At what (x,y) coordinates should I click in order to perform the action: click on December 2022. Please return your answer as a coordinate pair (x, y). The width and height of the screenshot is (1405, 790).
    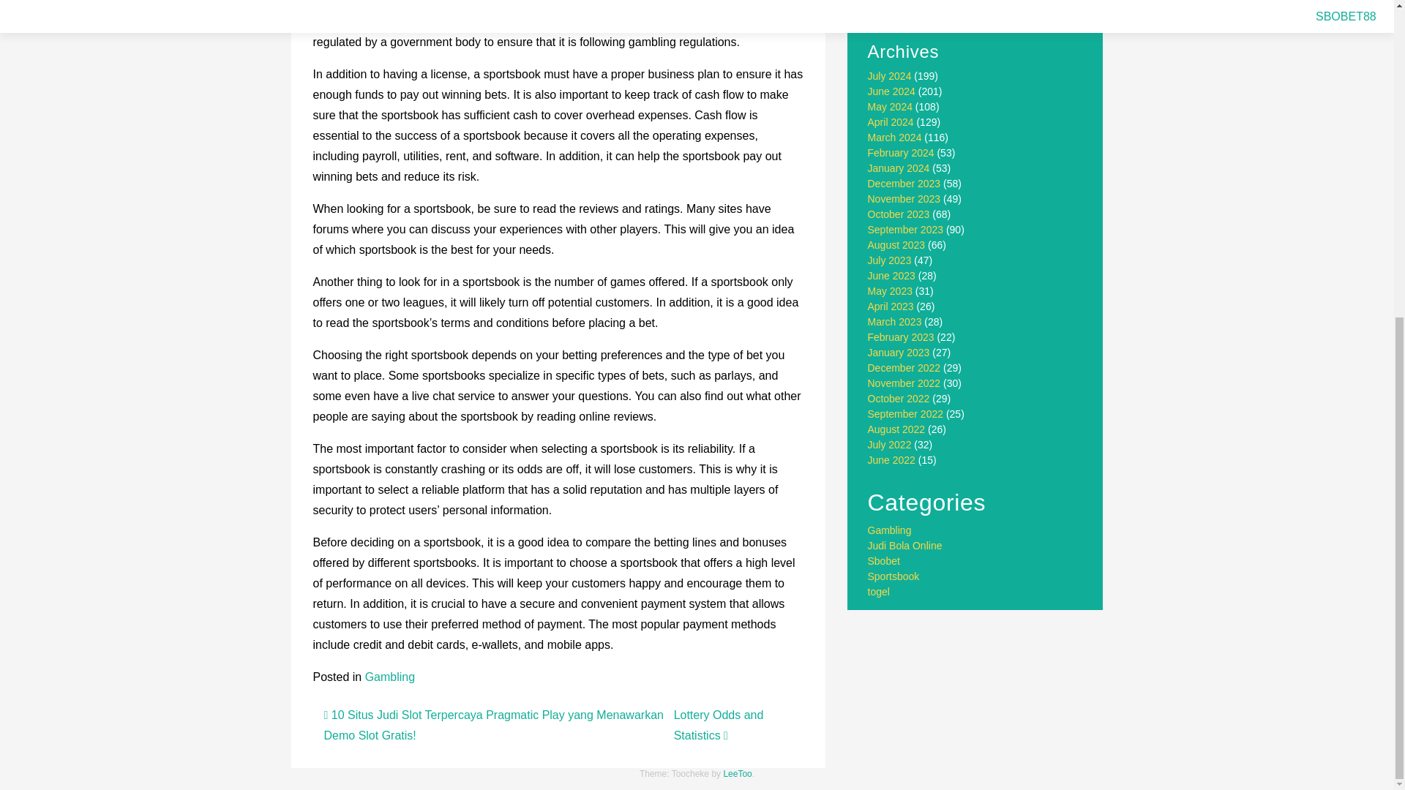
    Looking at the image, I should click on (904, 367).